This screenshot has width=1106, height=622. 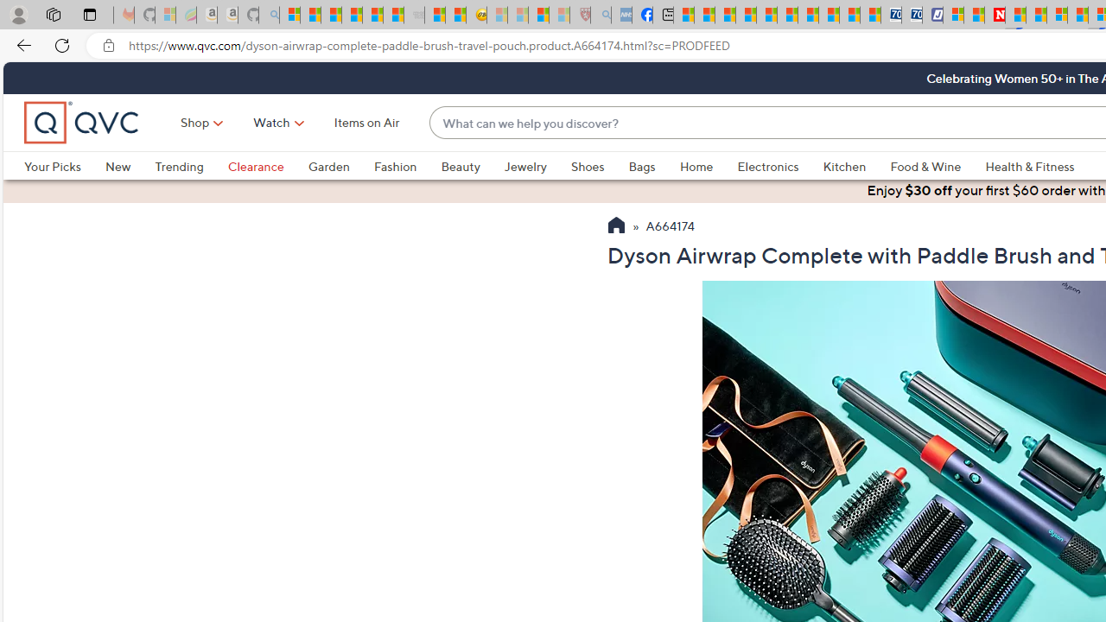 What do you see at coordinates (191, 166) in the screenshot?
I see `Trending` at bounding box center [191, 166].